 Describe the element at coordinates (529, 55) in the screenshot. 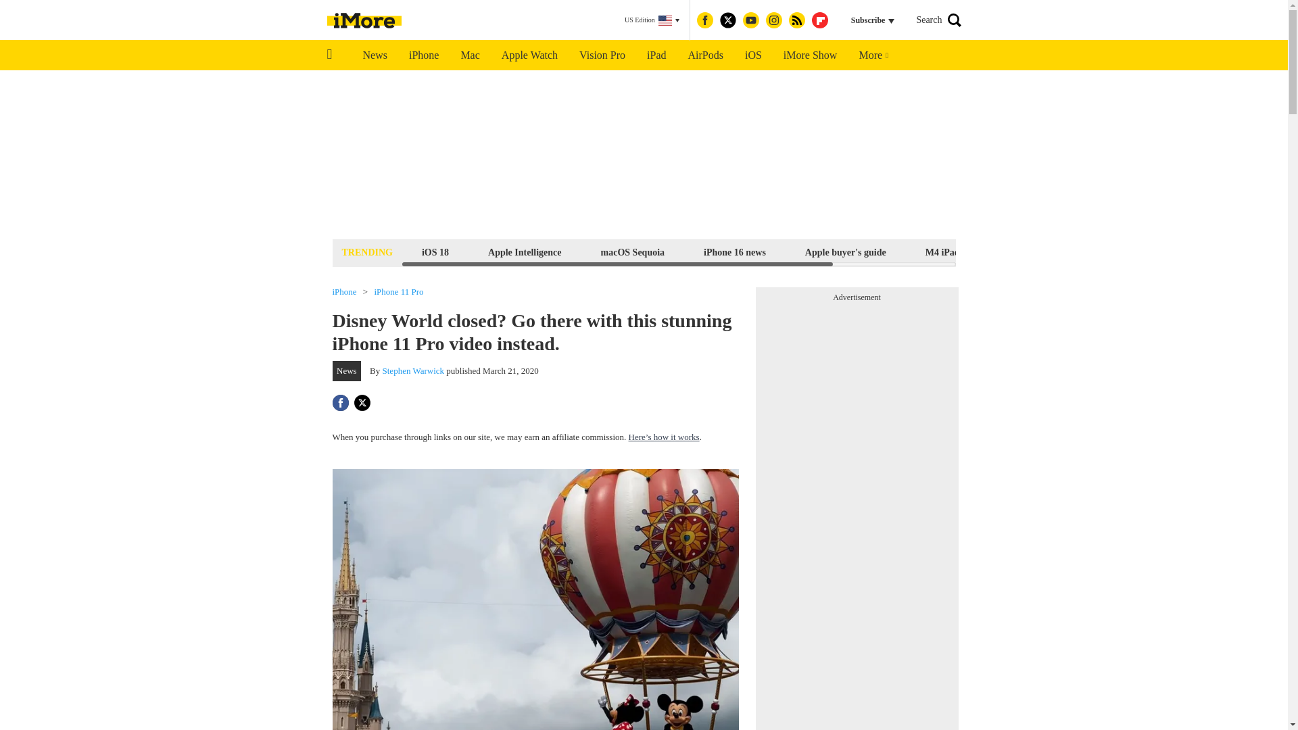

I see `Apple Watch` at that location.